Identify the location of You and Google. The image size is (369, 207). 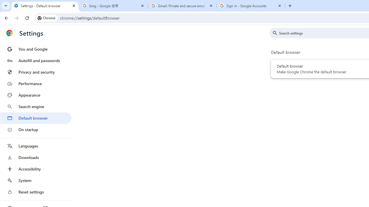
(36, 49).